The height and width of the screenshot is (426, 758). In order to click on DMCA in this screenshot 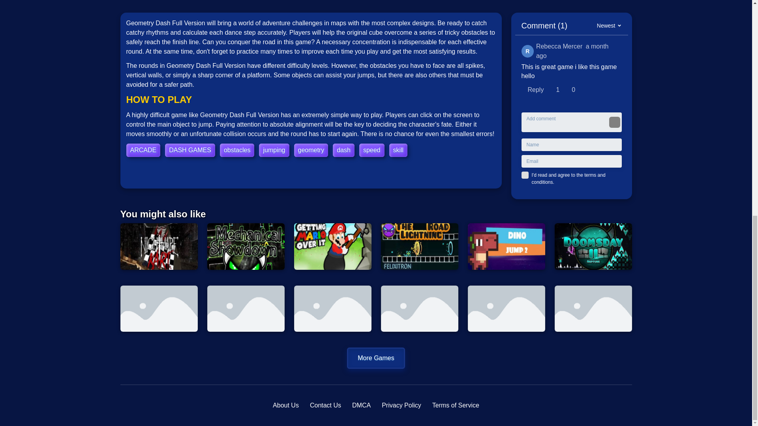, I will do `click(361, 405)`.